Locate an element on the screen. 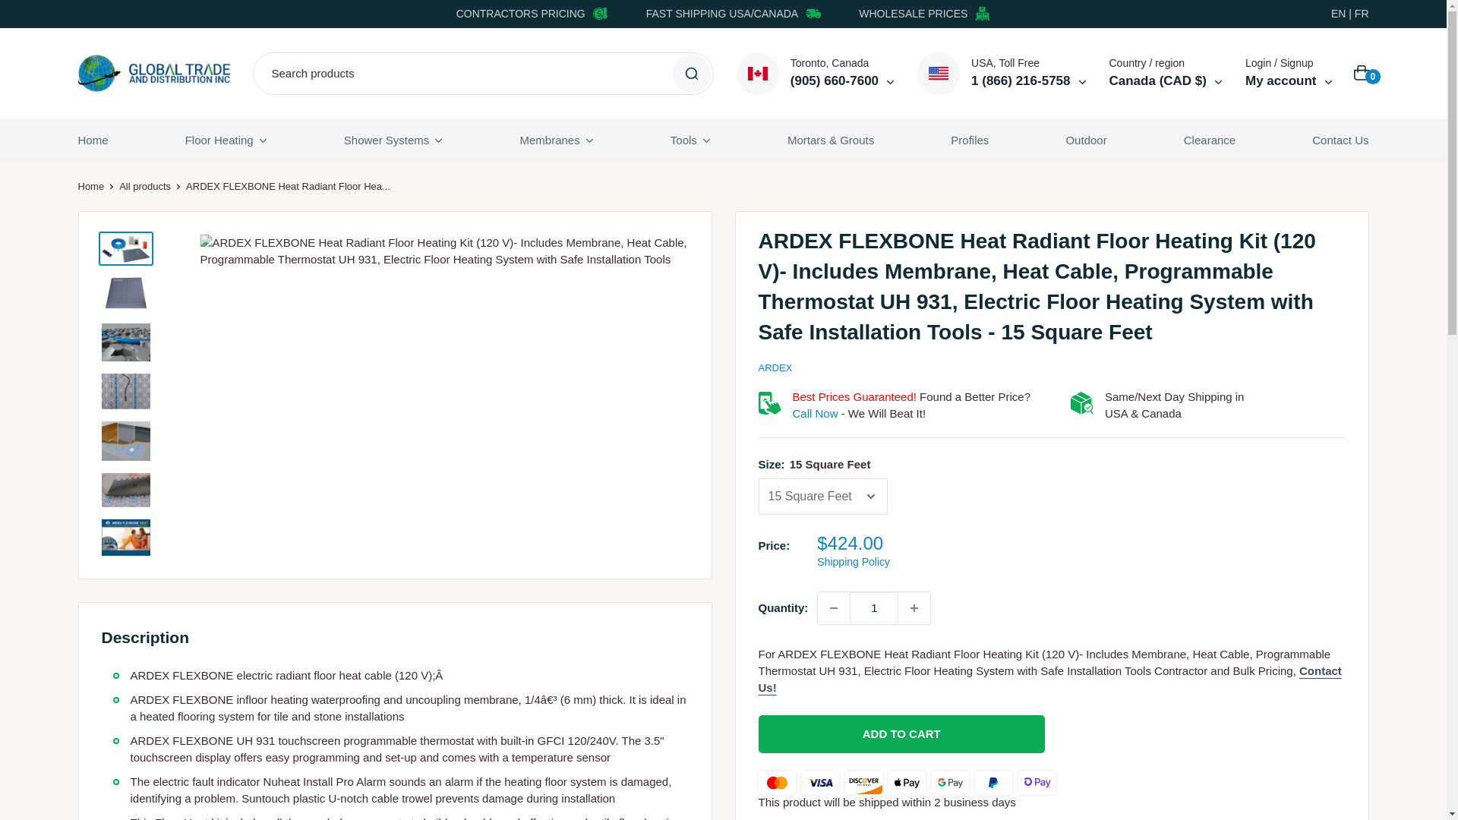  Decrease quantity by 1 is located at coordinates (834, 607).